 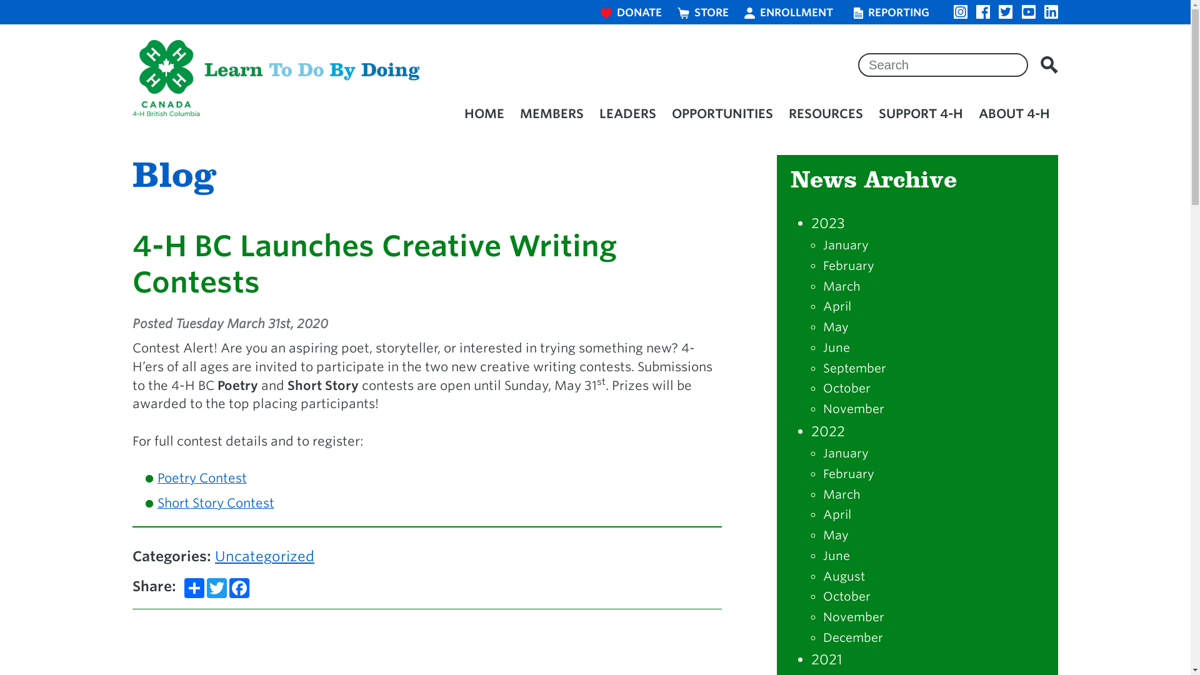 What do you see at coordinates (854, 409) in the screenshot?
I see `November` at bounding box center [854, 409].